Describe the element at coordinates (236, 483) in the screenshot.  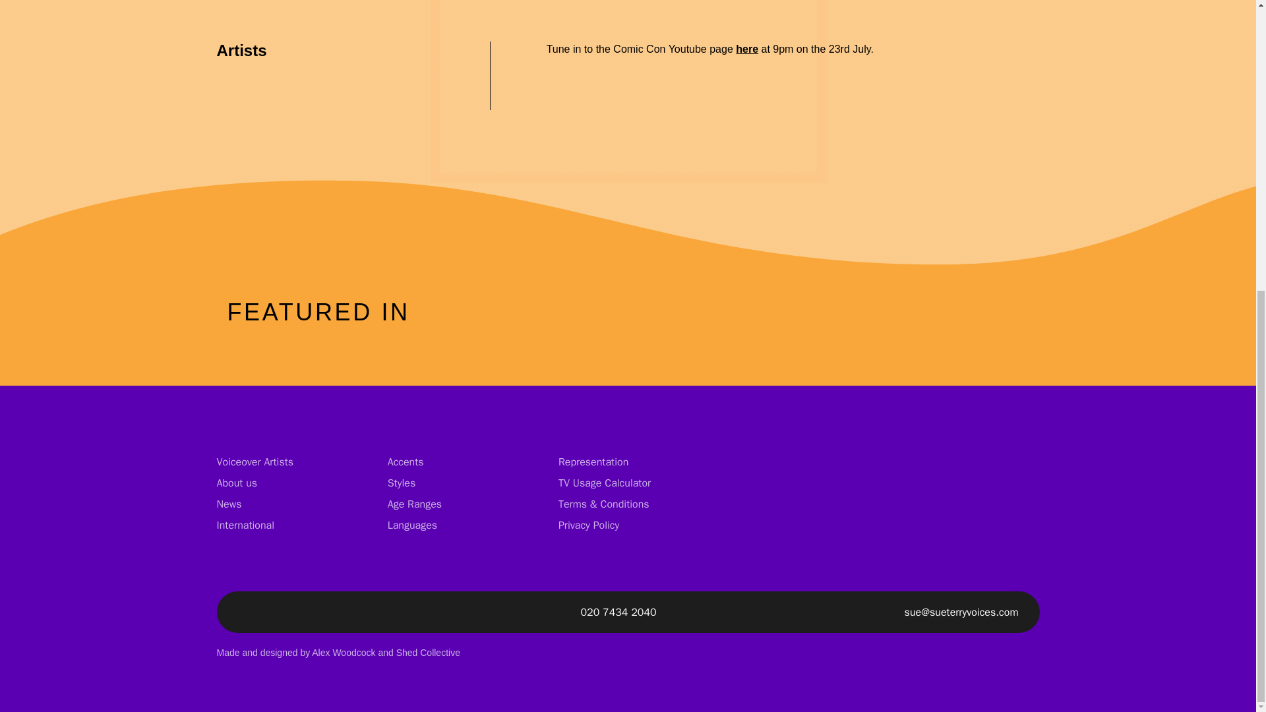
I see `About us` at that location.